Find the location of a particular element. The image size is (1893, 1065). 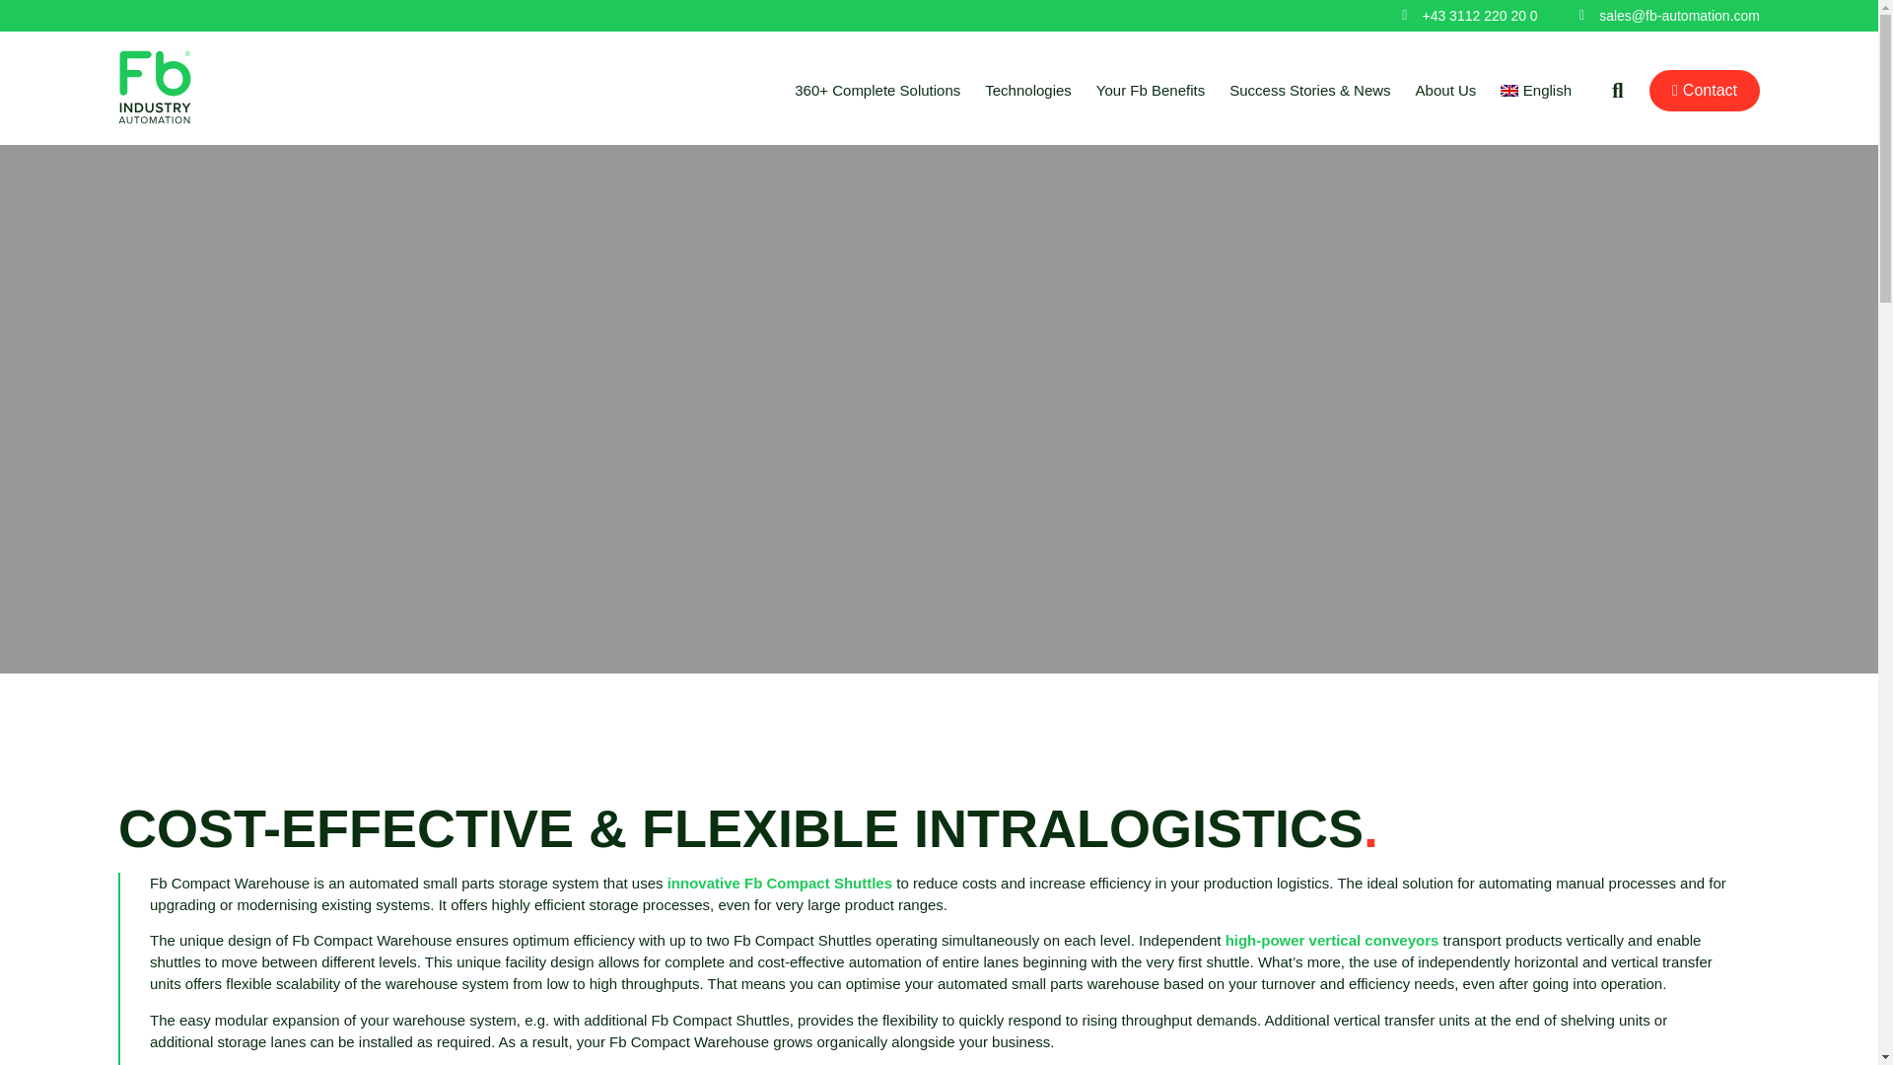

About Us is located at coordinates (1445, 91).